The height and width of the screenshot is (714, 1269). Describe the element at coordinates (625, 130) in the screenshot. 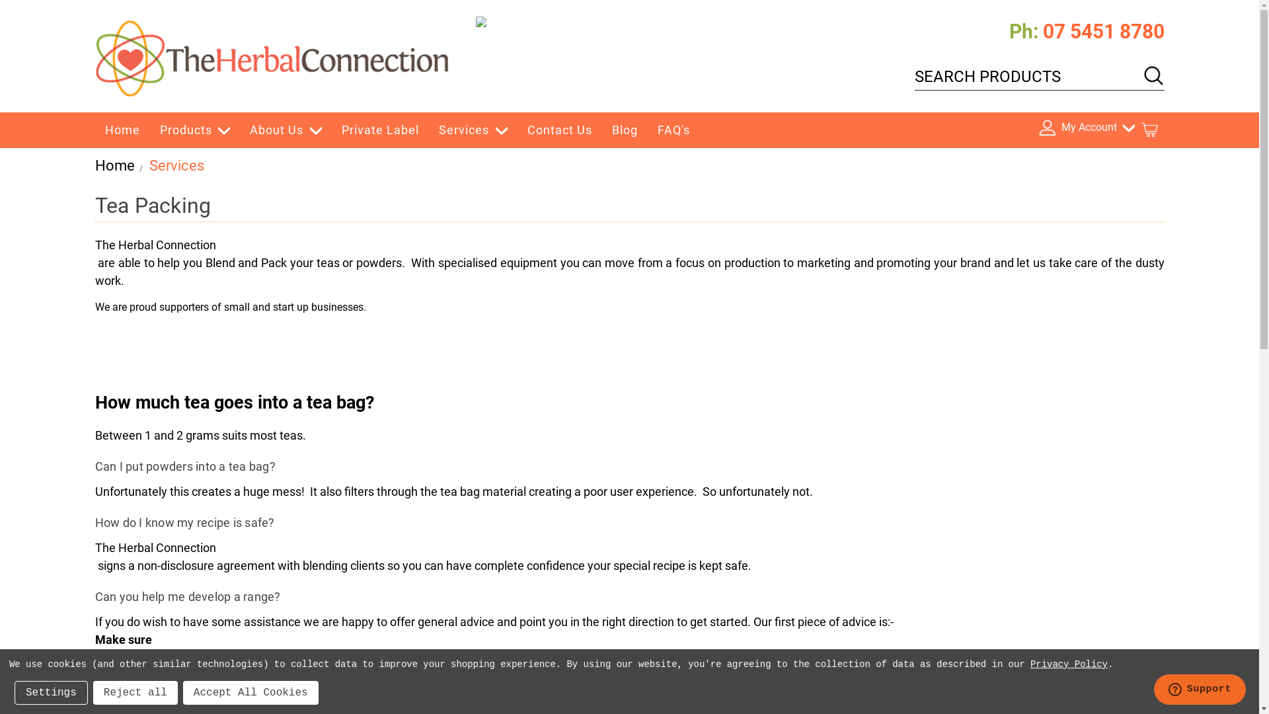

I see `Blog` at that location.